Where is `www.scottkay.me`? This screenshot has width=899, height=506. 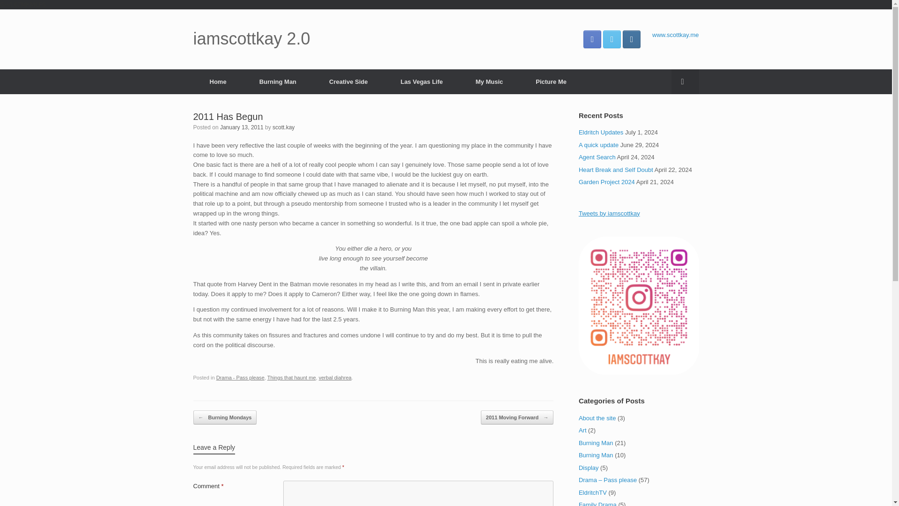
www.scottkay.me is located at coordinates (675, 34).